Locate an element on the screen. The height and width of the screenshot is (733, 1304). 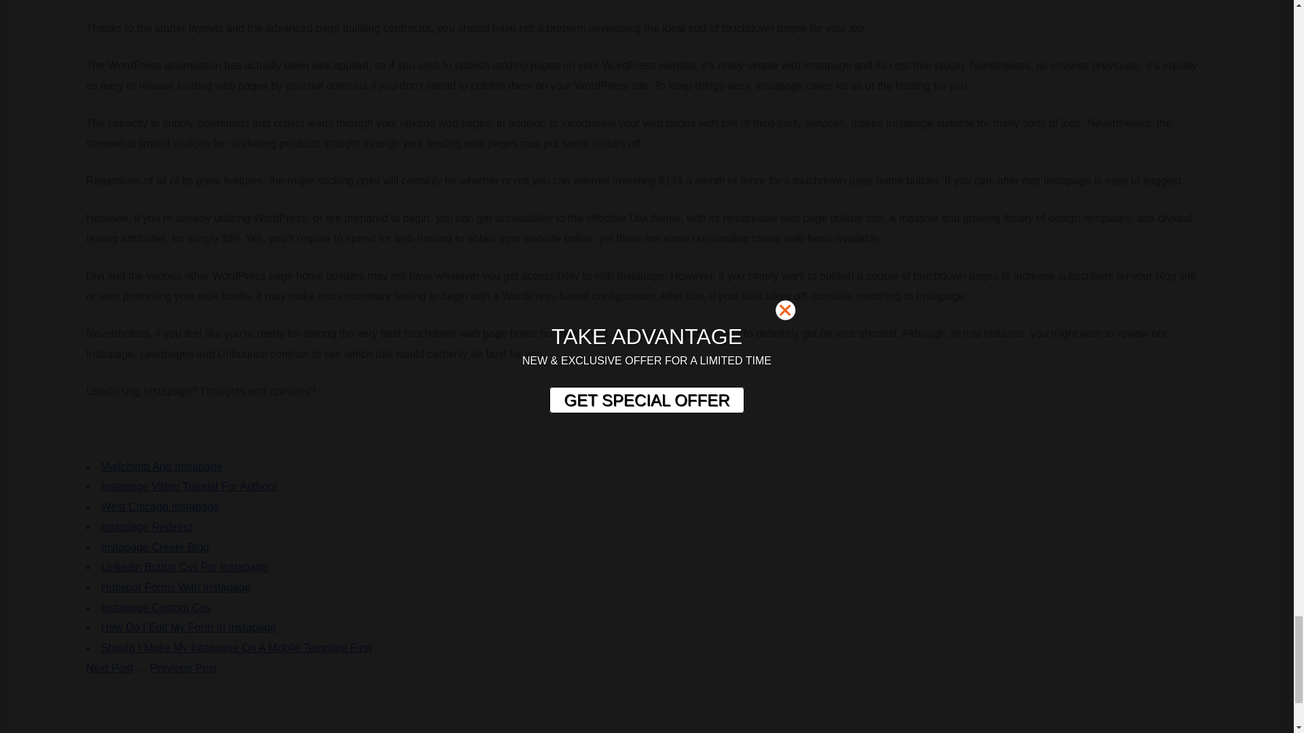
Instapage Redirect is located at coordinates (147, 527).